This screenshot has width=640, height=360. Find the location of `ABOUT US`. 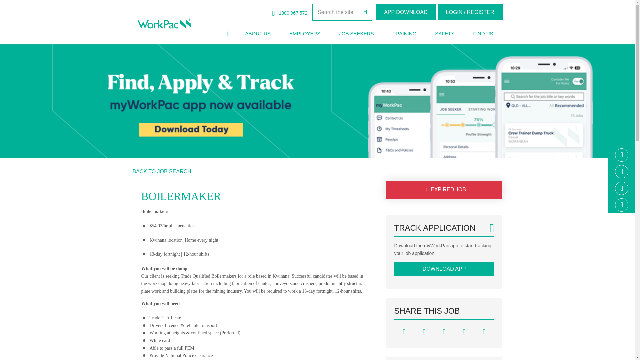

ABOUT US is located at coordinates (257, 34).